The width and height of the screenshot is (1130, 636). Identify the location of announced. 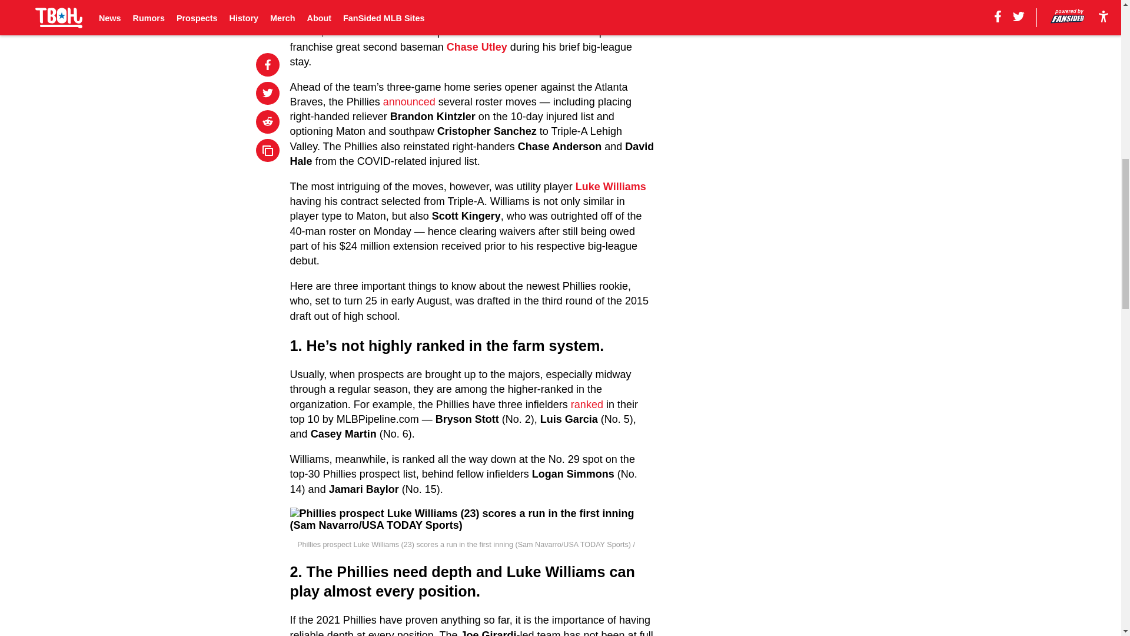
(408, 101).